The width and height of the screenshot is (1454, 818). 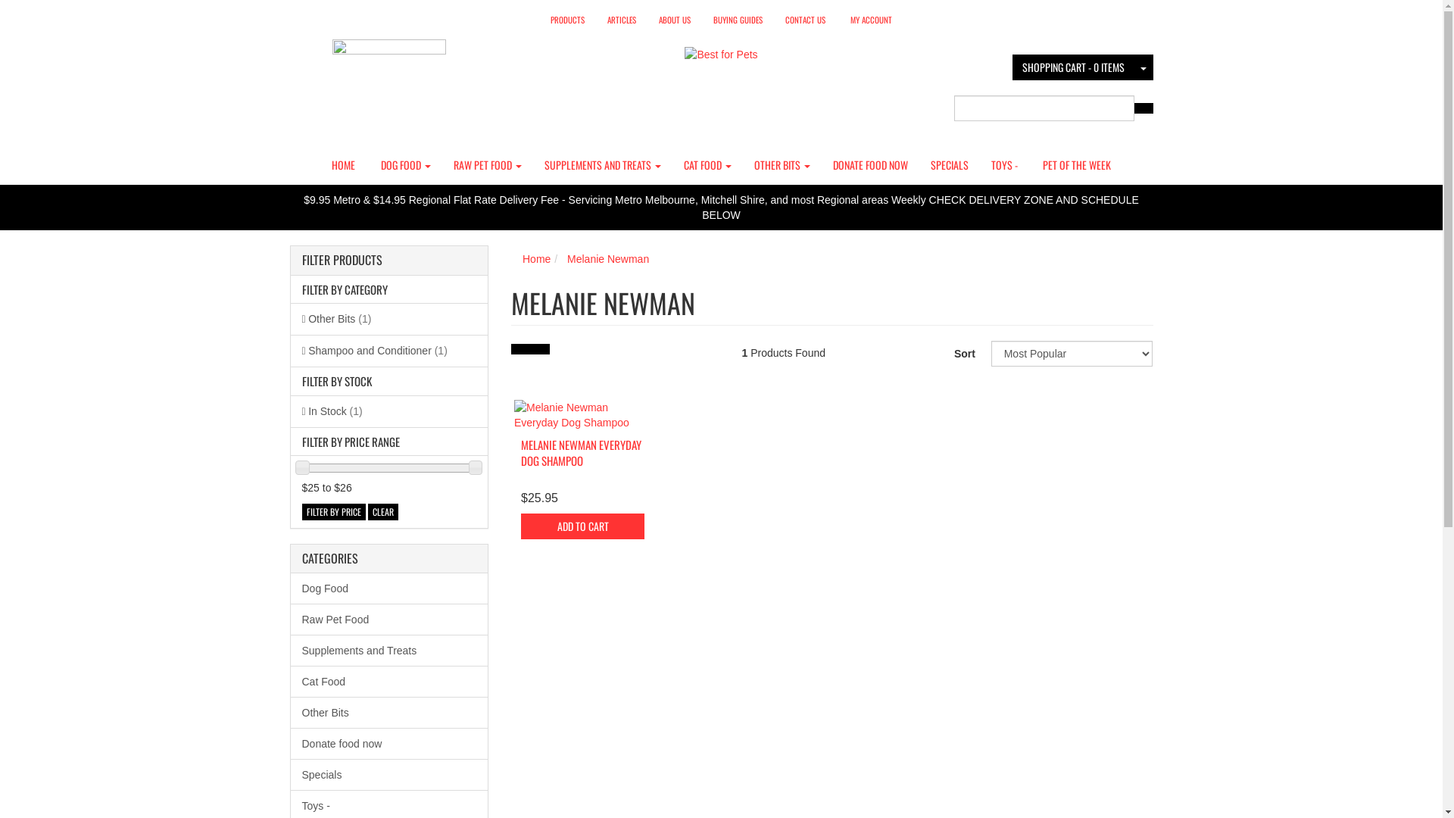 What do you see at coordinates (950, 165) in the screenshot?
I see `SPECIALS` at bounding box center [950, 165].